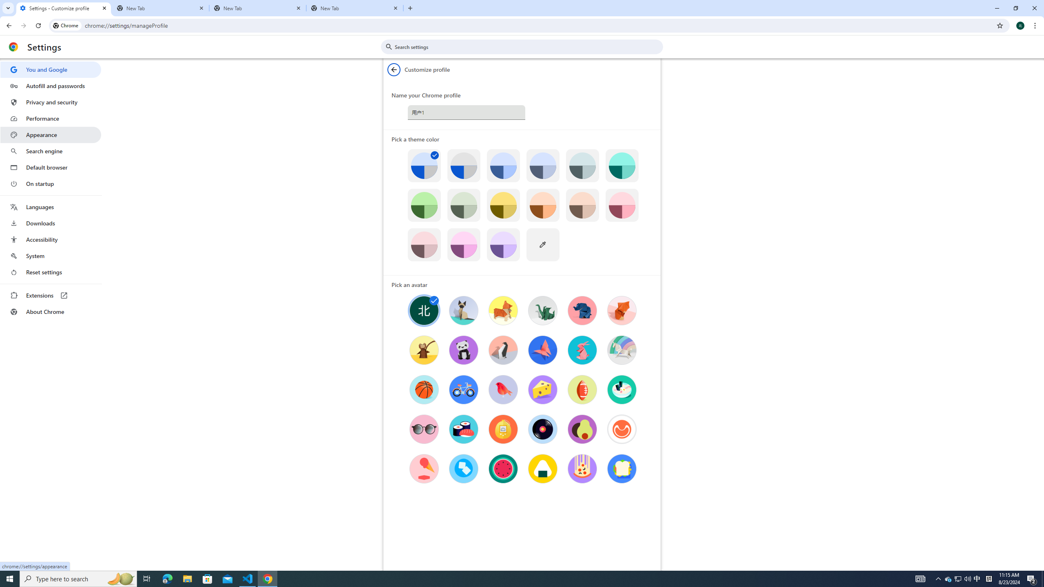  Describe the element at coordinates (51, 167) in the screenshot. I see `Default browser` at that location.